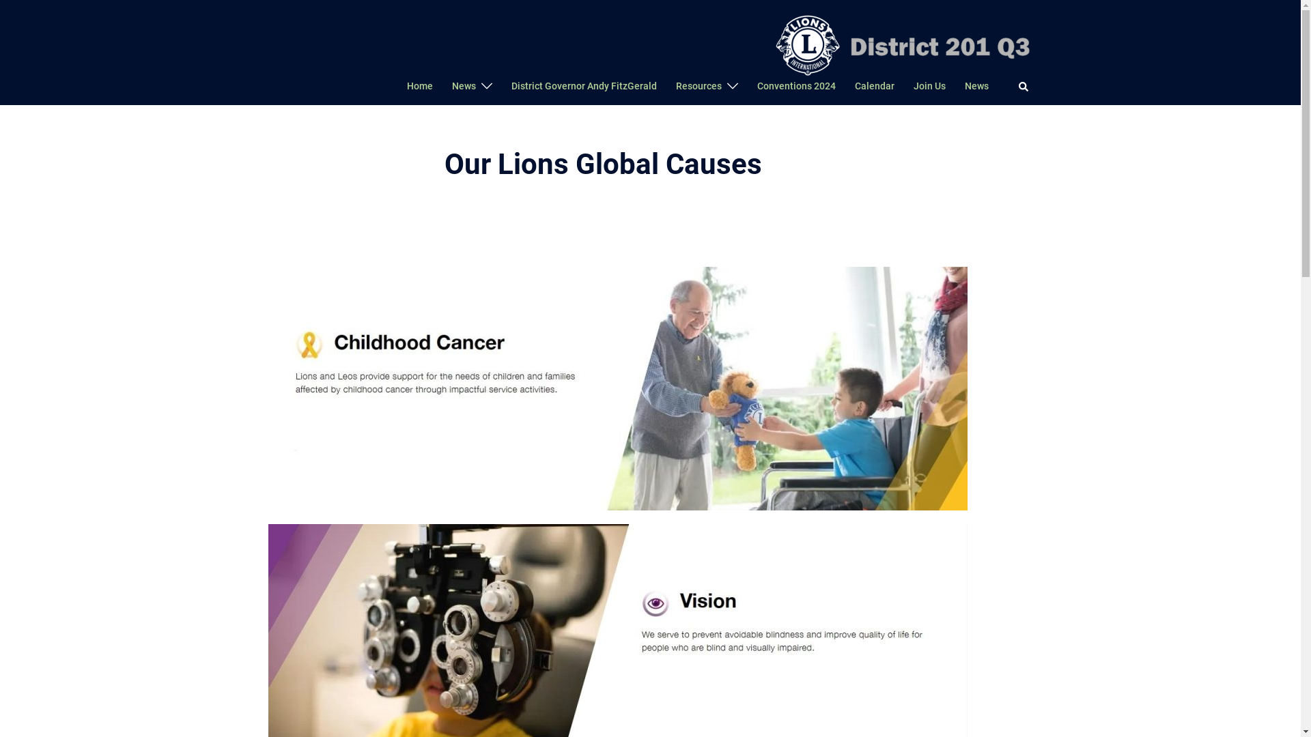  I want to click on News, so click(464, 87).